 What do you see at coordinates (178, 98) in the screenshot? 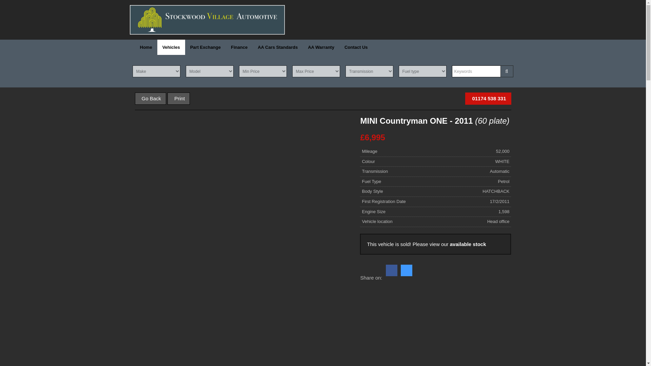
I see `Print` at bounding box center [178, 98].